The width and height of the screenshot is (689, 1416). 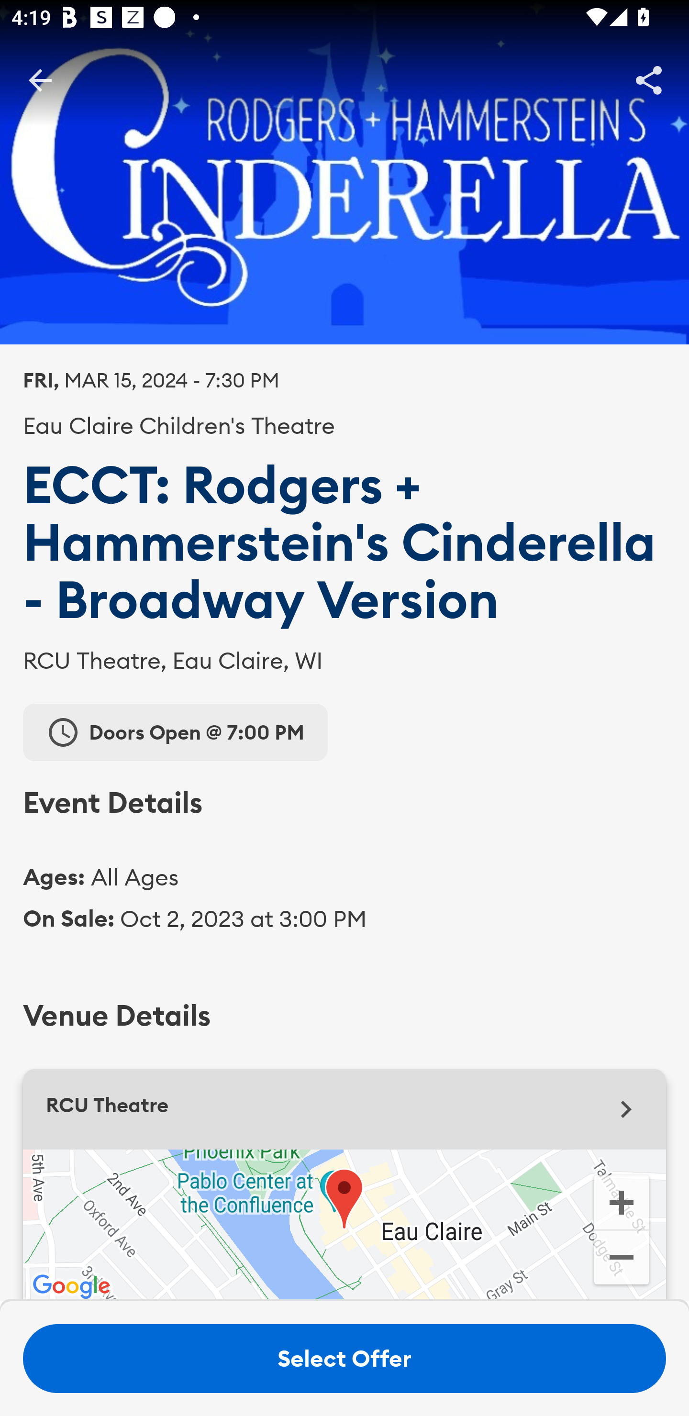 I want to click on RCU Theatre, so click(x=344, y=1109).